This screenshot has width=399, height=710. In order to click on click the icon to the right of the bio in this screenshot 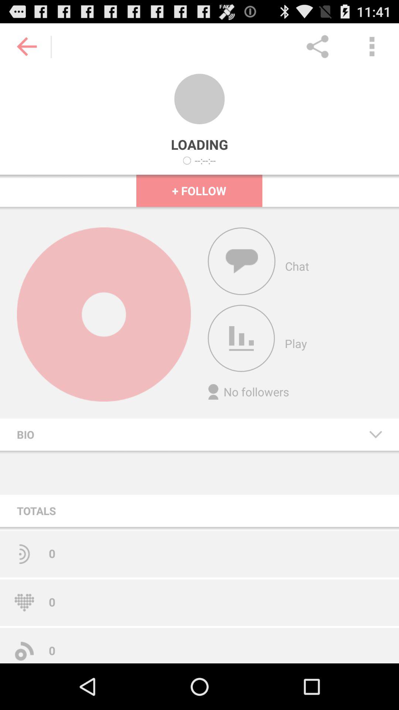, I will do `click(375, 434)`.